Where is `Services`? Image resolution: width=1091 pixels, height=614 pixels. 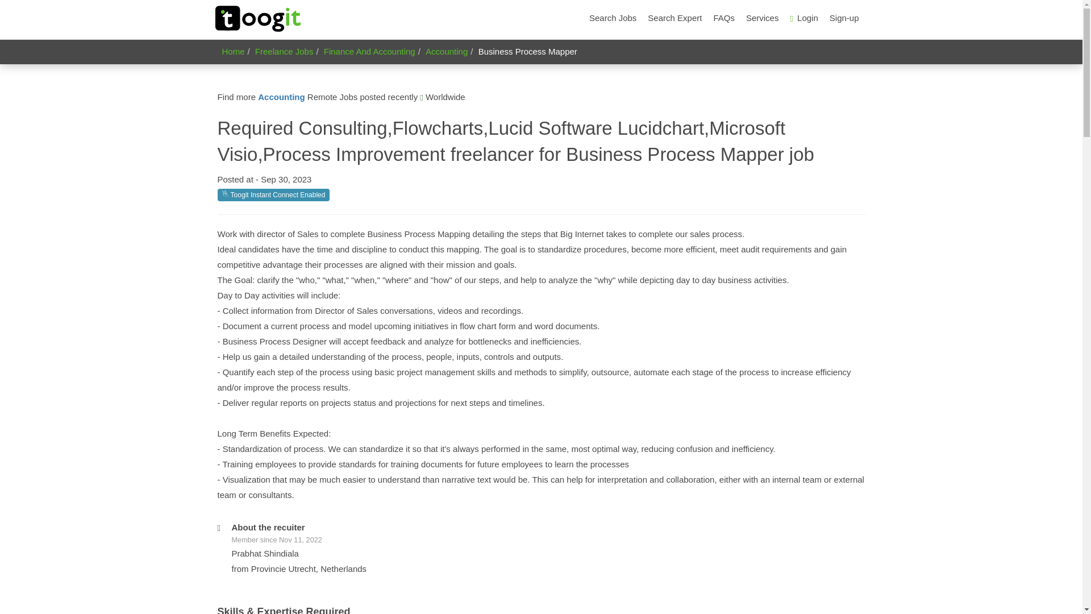
Services is located at coordinates (763, 18).